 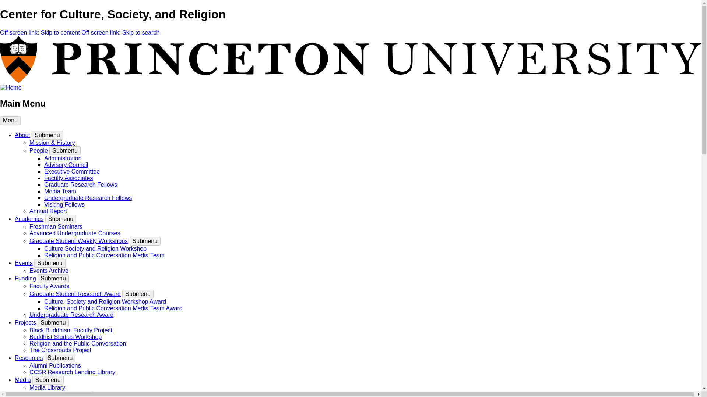 What do you see at coordinates (40, 32) in the screenshot?
I see `Off screen link: Skip to content` at bounding box center [40, 32].